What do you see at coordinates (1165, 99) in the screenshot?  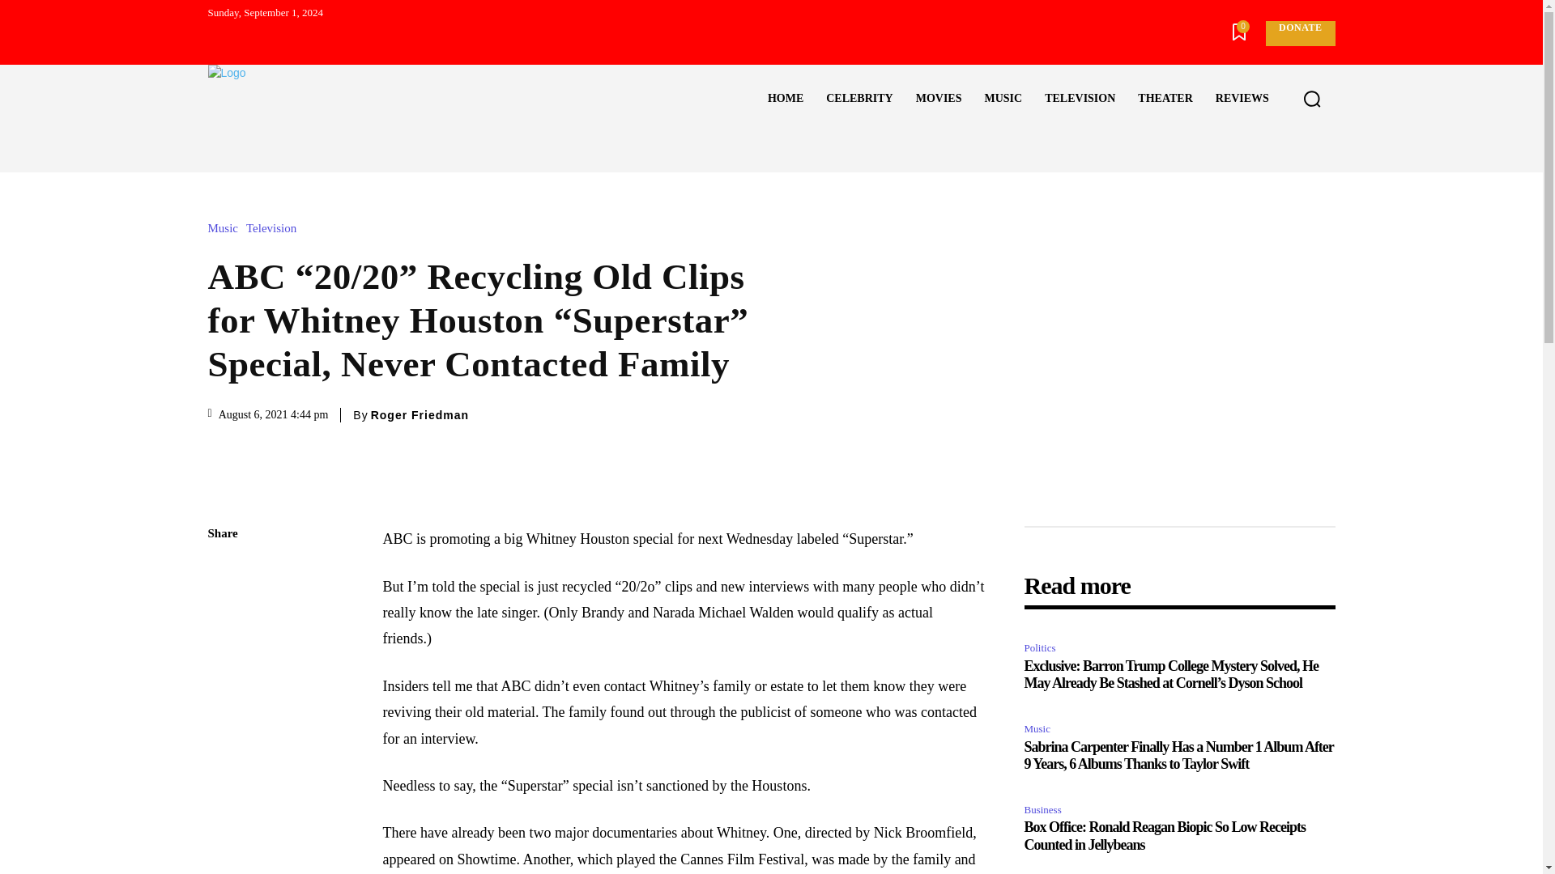 I see `THEATER` at bounding box center [1165, 99].